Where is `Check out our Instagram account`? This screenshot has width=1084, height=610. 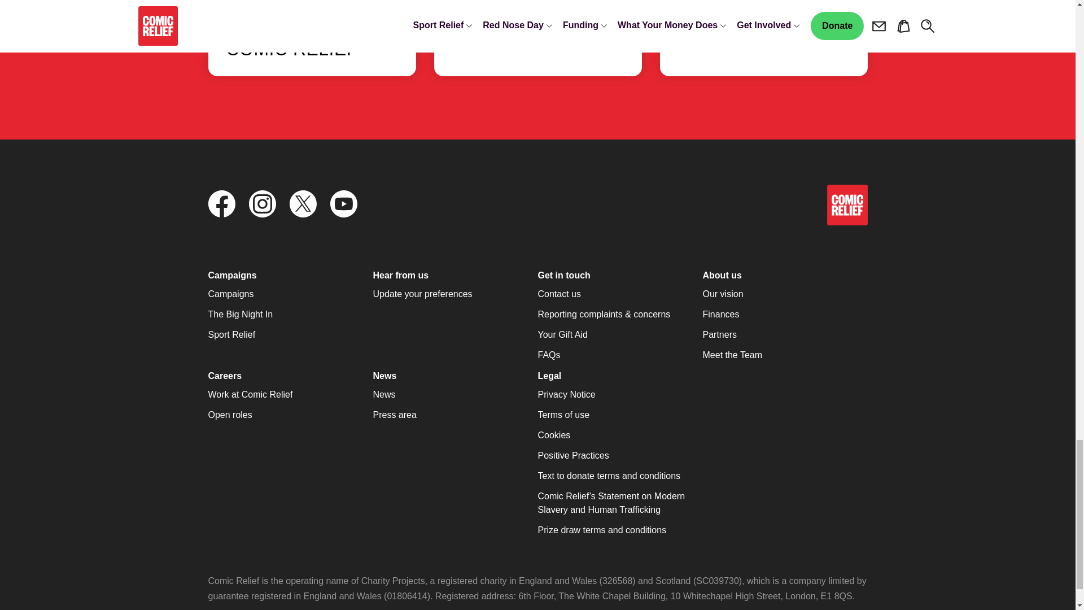 Check out our Instagram account is located at coordinates (261, 204).